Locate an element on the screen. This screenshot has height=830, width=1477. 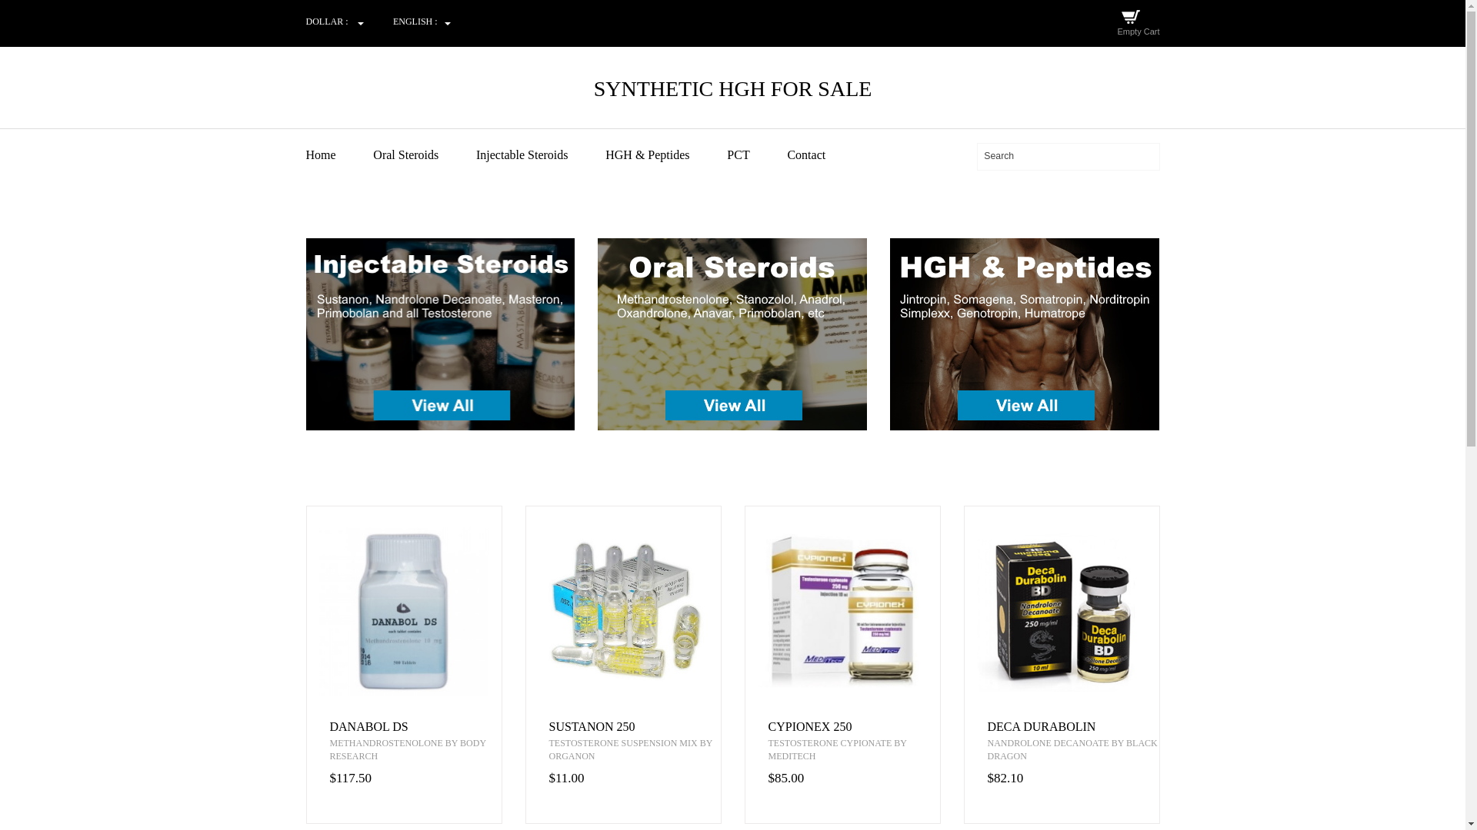
DECA DURABOLIN is located at coordinates (1074, 727).